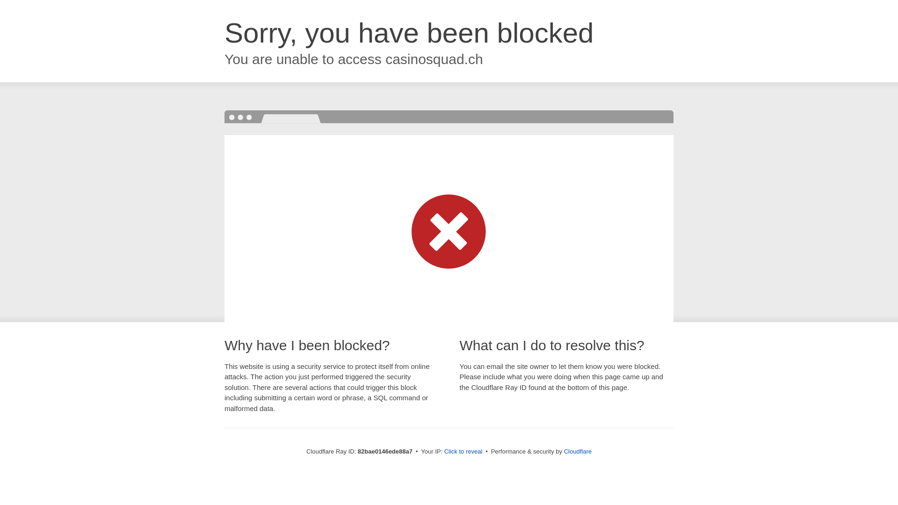 The image size is (898, 505). Describe the element at coordinates (578, 452) in the screenshot. I see `Cloudflare` at that location.